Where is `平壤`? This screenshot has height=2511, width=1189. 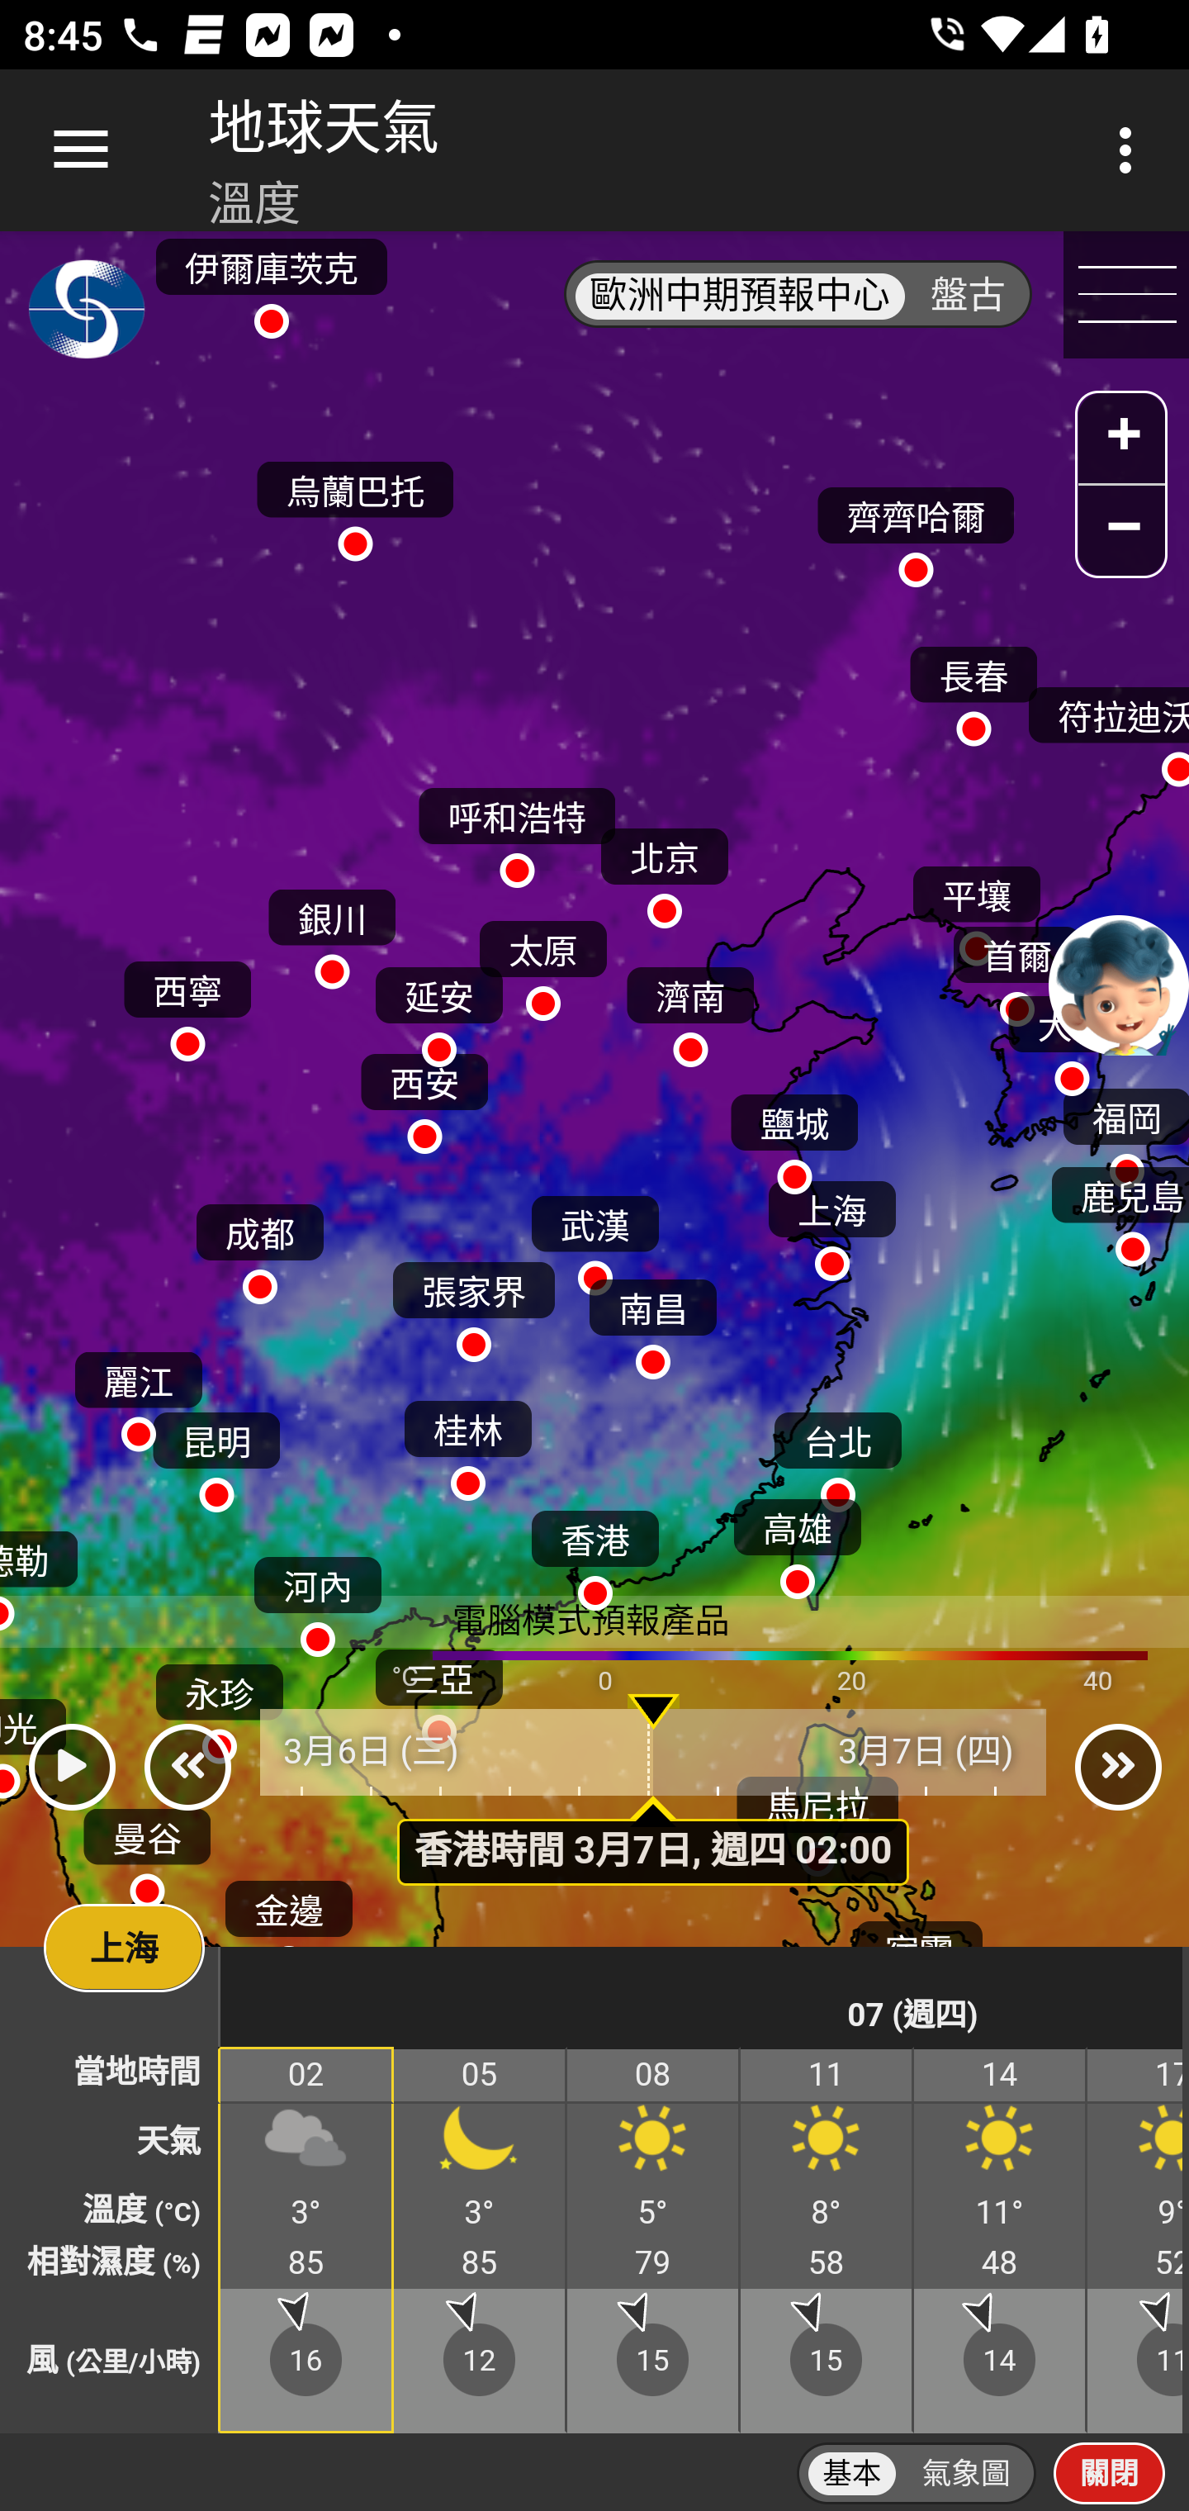
平壤 is located at coordinates (976, 909).